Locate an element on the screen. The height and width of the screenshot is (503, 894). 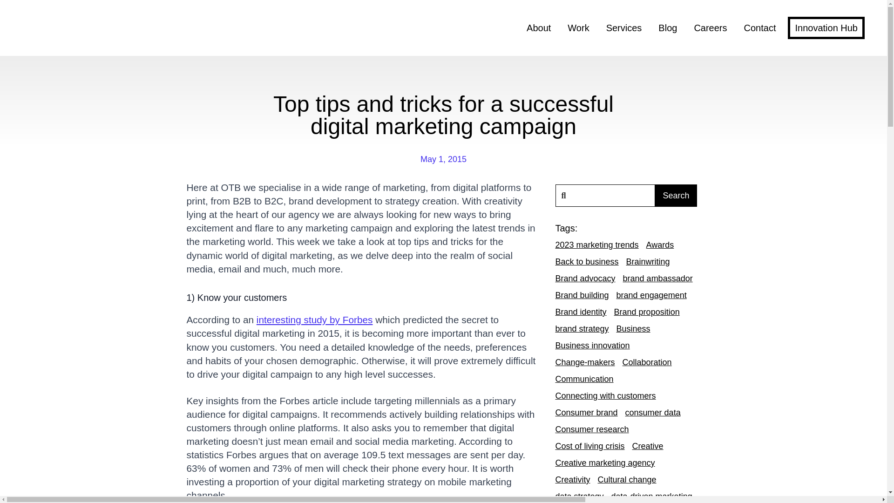
Brand identity is located at coordinates (580, 312).